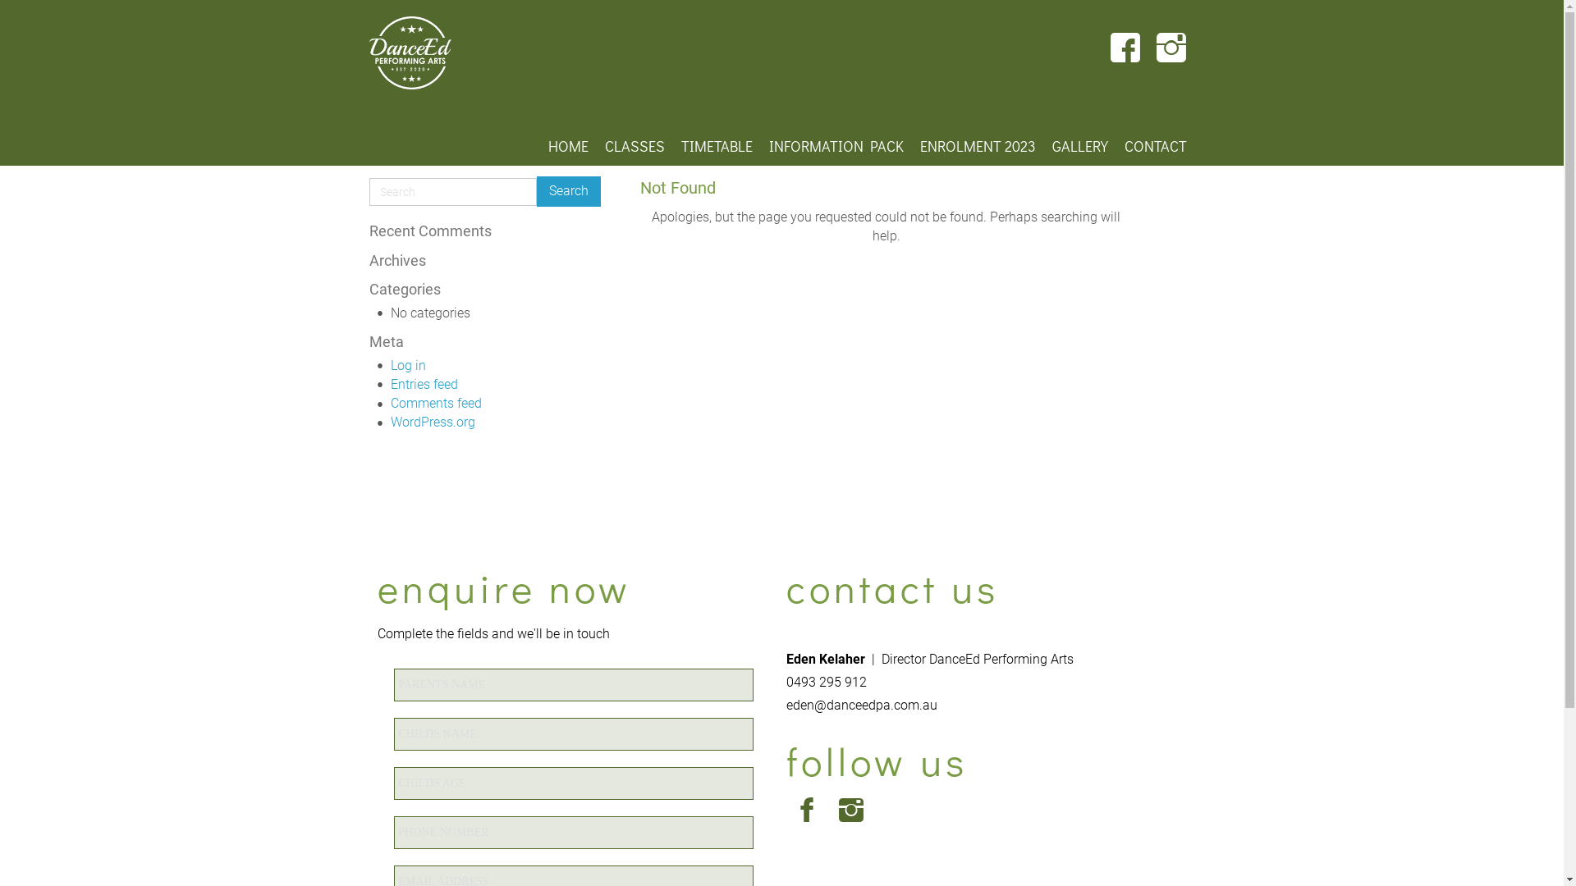  Describe the element at coordinates (836, 146) in the screenshot. I see `INFORMATION PACK` at that location.